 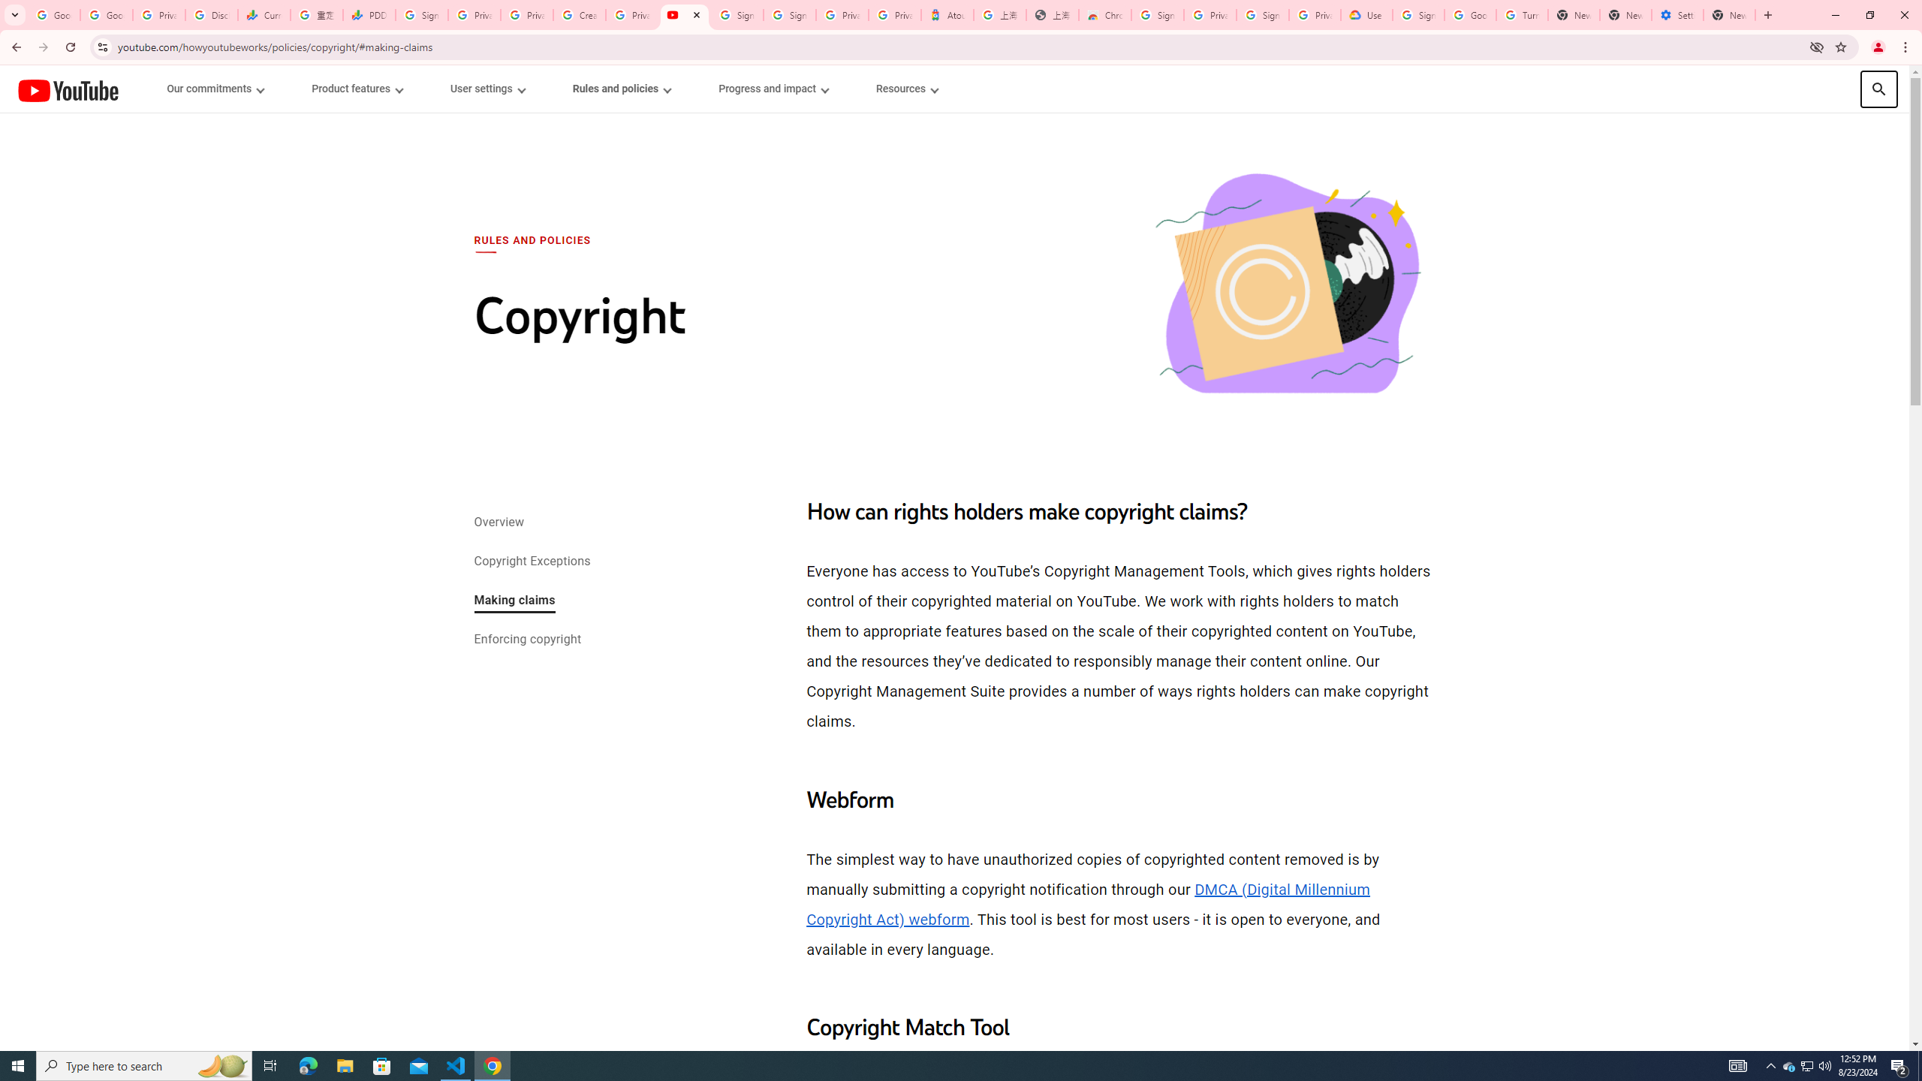 I want to click on Product features menupopup, so click(x=356, y=89).